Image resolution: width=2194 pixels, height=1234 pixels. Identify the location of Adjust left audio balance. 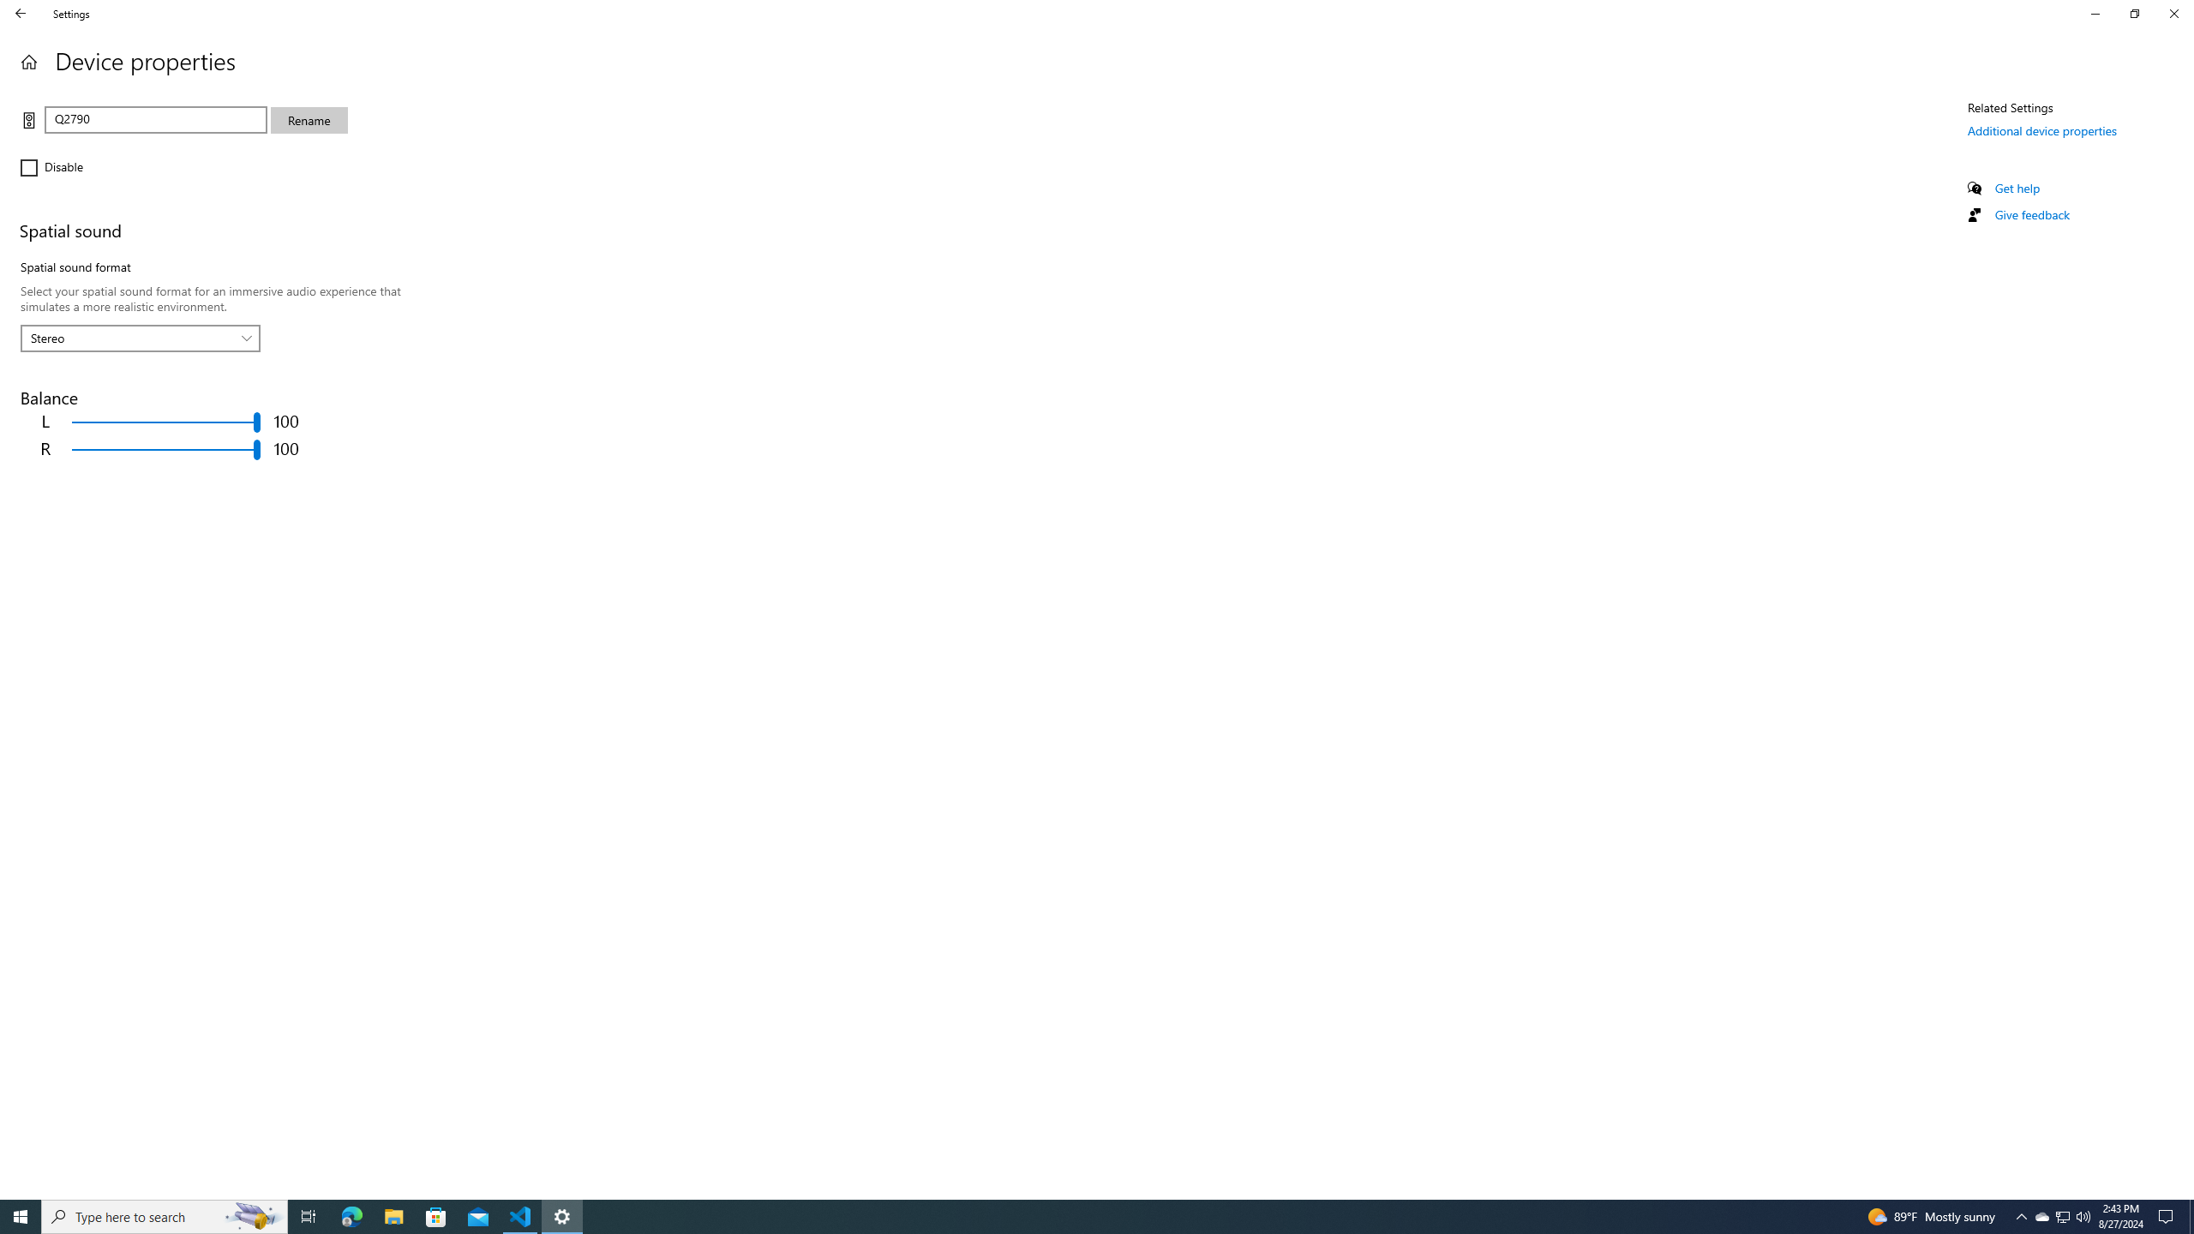
(166, 422).